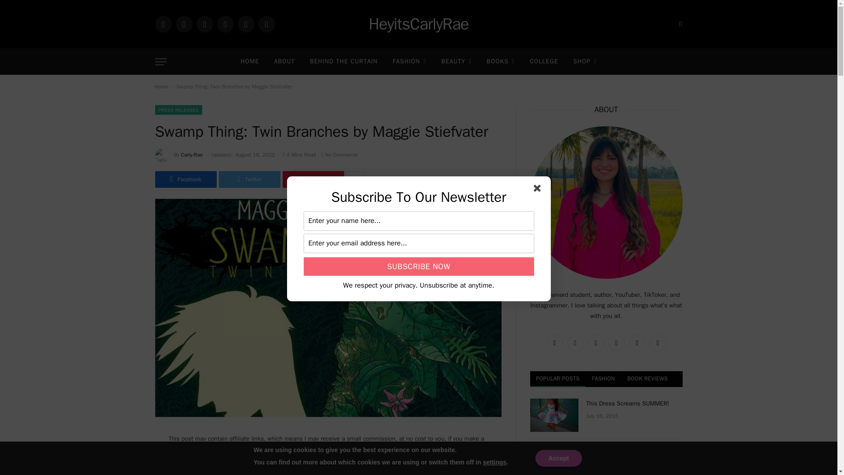 This screenshot has height=475, width=844. Describe the element at coordinates (501, 62) in the screenshot. I see `BOOKS` at that location.